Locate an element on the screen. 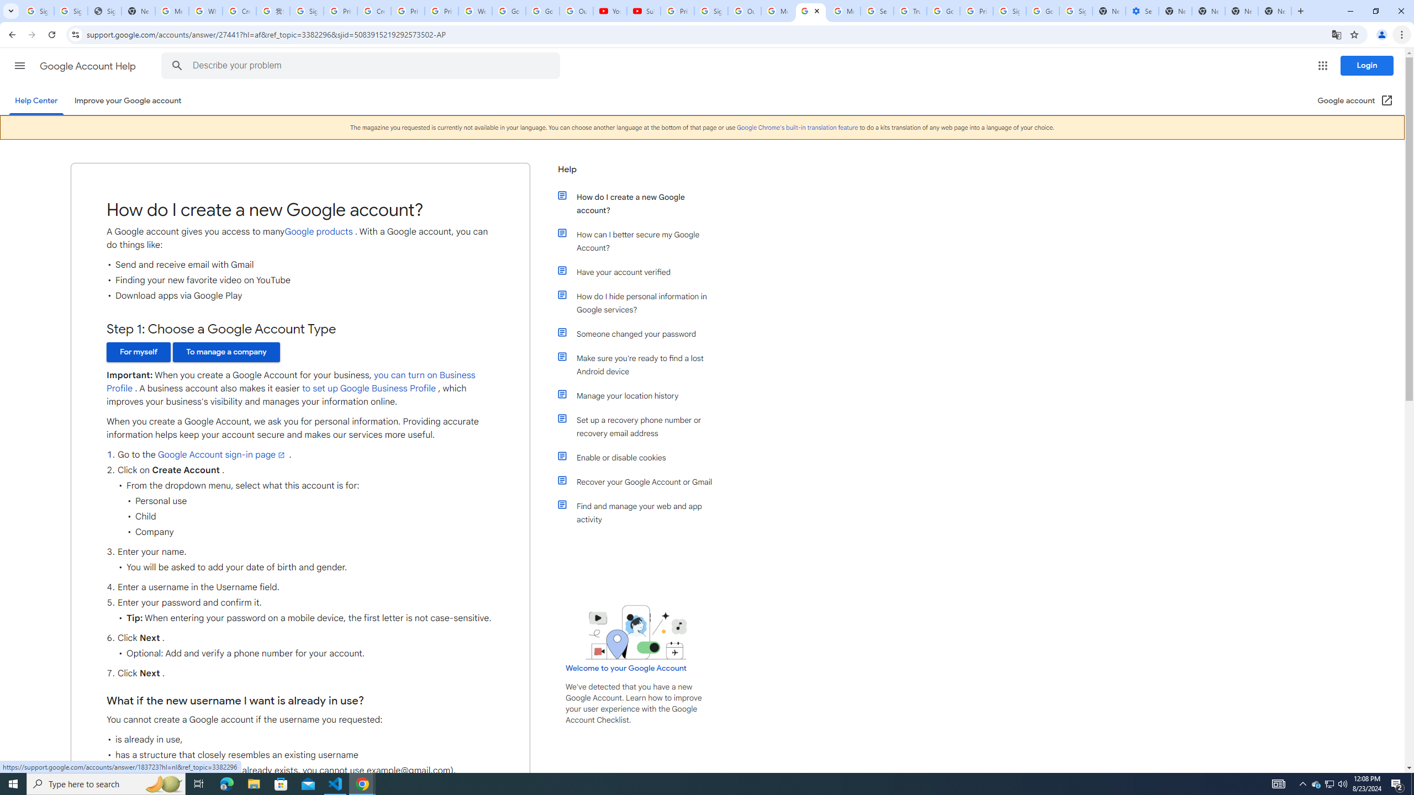 The width and height of the screenshot is (1414, 795). Sign in - Google Accounts is located at coordinates (38, 11).